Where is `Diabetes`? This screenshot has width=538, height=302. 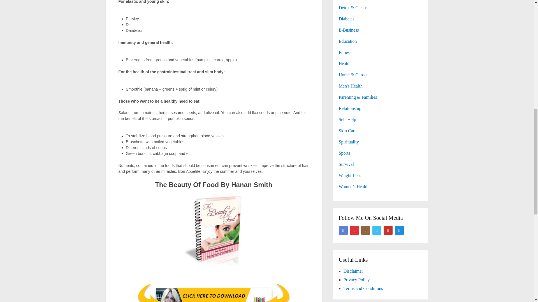 Diabetes is located at coordinates (347, 19).